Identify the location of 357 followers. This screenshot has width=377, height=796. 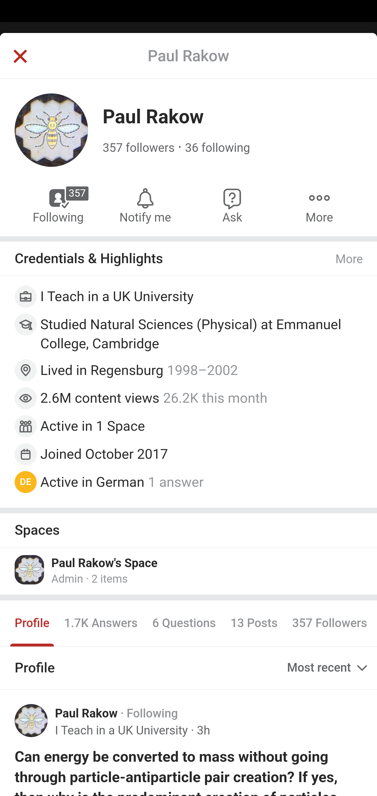
(139, 148).